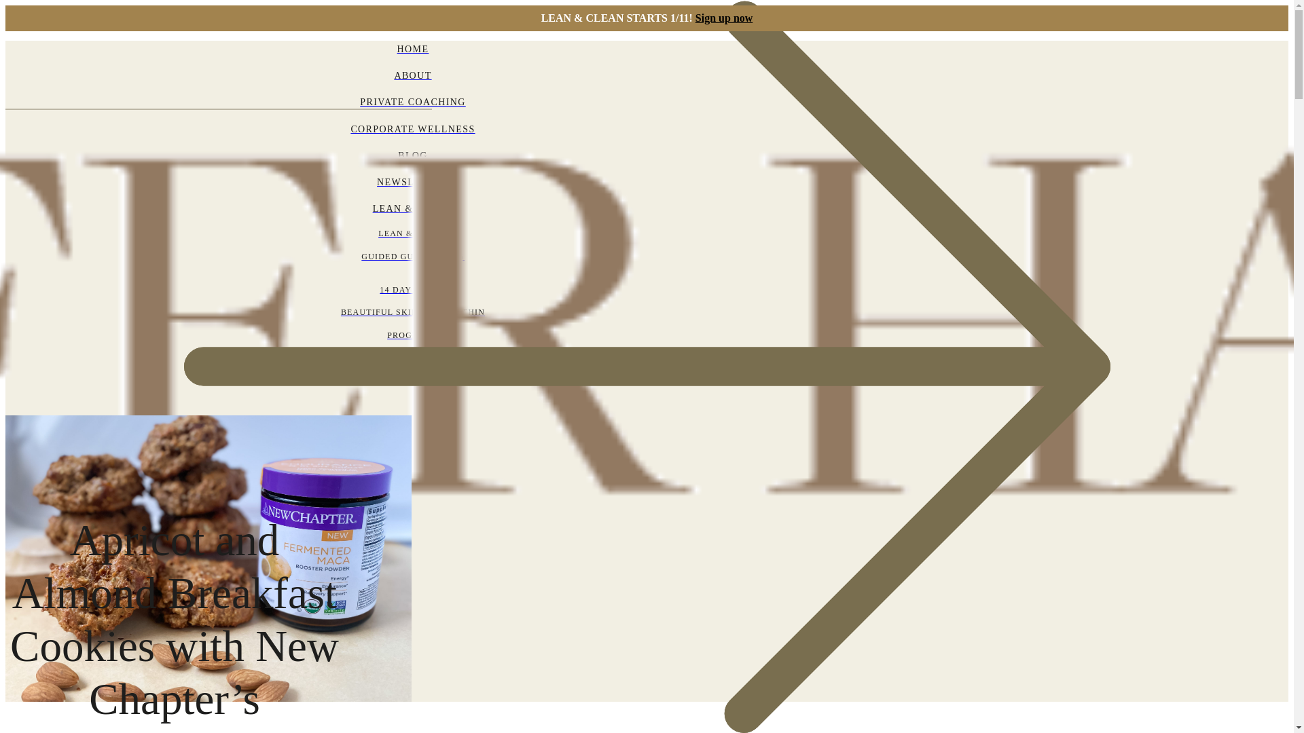 The width and height of the screenshot is (1304, 733). Describe the element at coordinates (412, 257) in the screenshot. I see `GUIDED GUT HEALING` at that location.